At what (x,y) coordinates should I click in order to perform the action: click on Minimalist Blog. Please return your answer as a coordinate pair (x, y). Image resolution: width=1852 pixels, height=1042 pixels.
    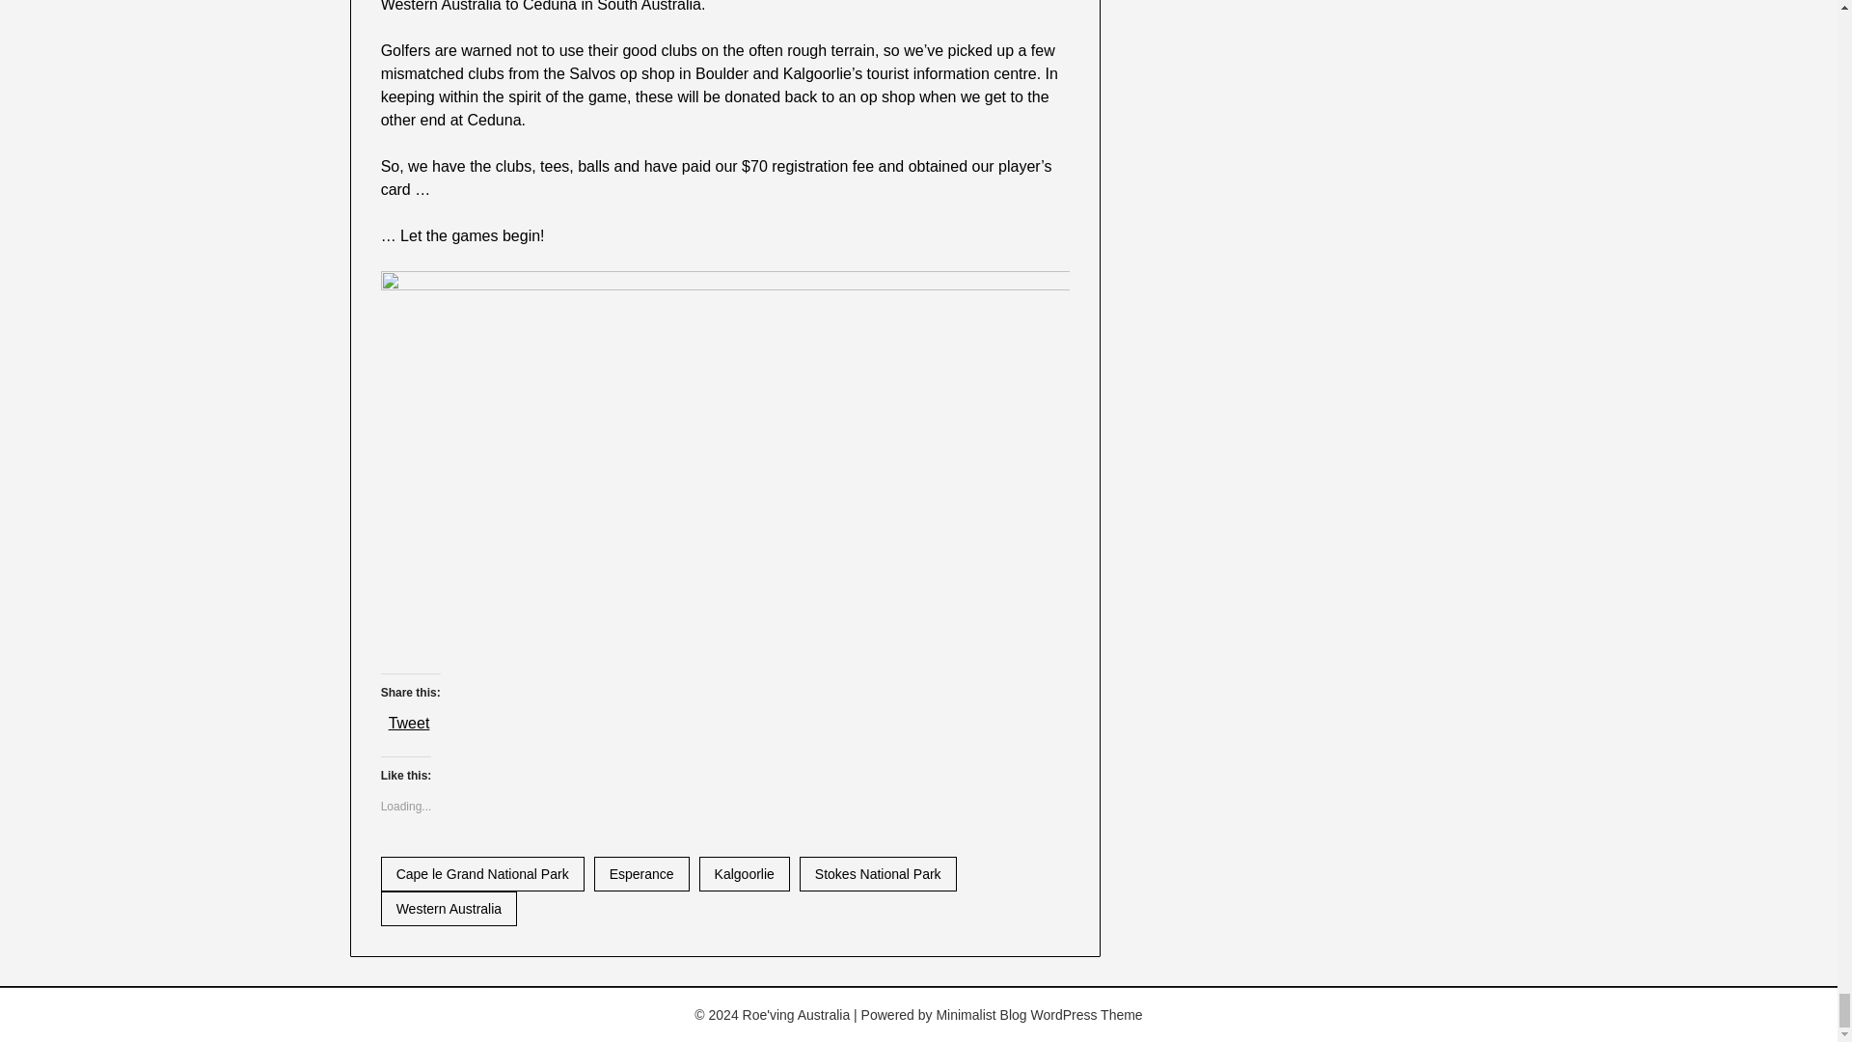
    Looking at the image, I should click on (980, 1015).